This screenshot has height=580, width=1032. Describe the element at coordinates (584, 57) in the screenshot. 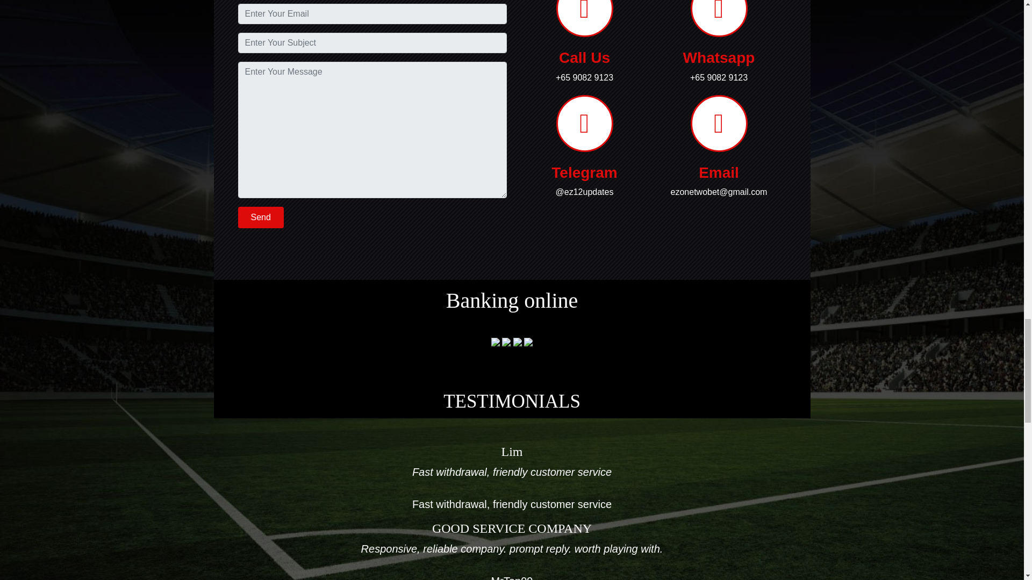

I see `Call Us` at that location.